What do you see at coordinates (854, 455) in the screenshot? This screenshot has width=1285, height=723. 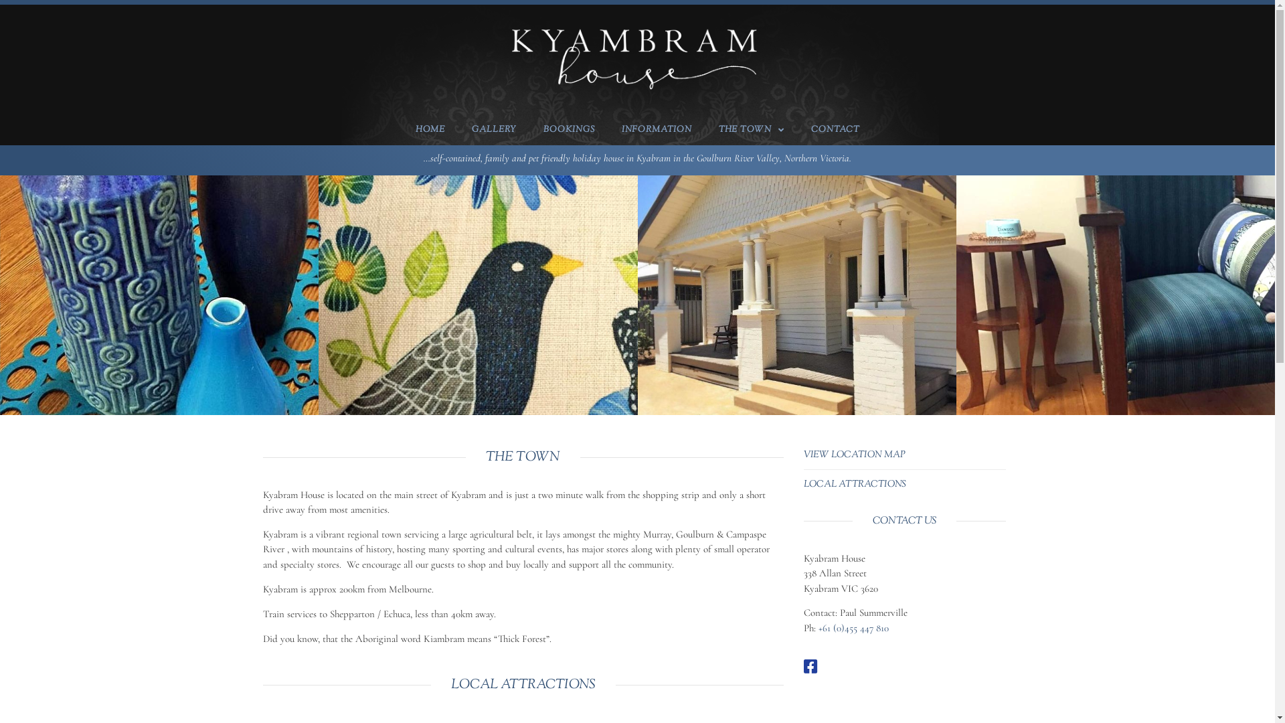 I see `VIEW LOCATION MAP` at bounding box center [854, 455].